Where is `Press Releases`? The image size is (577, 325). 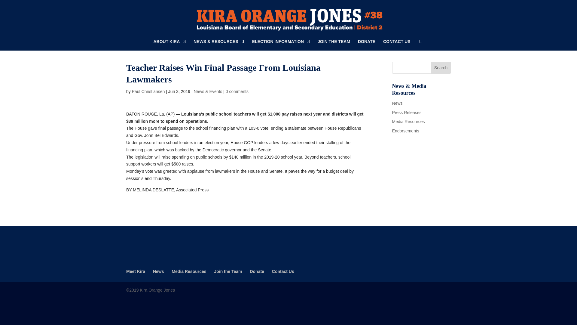 Press Releases is located at coordinates (407, 113).